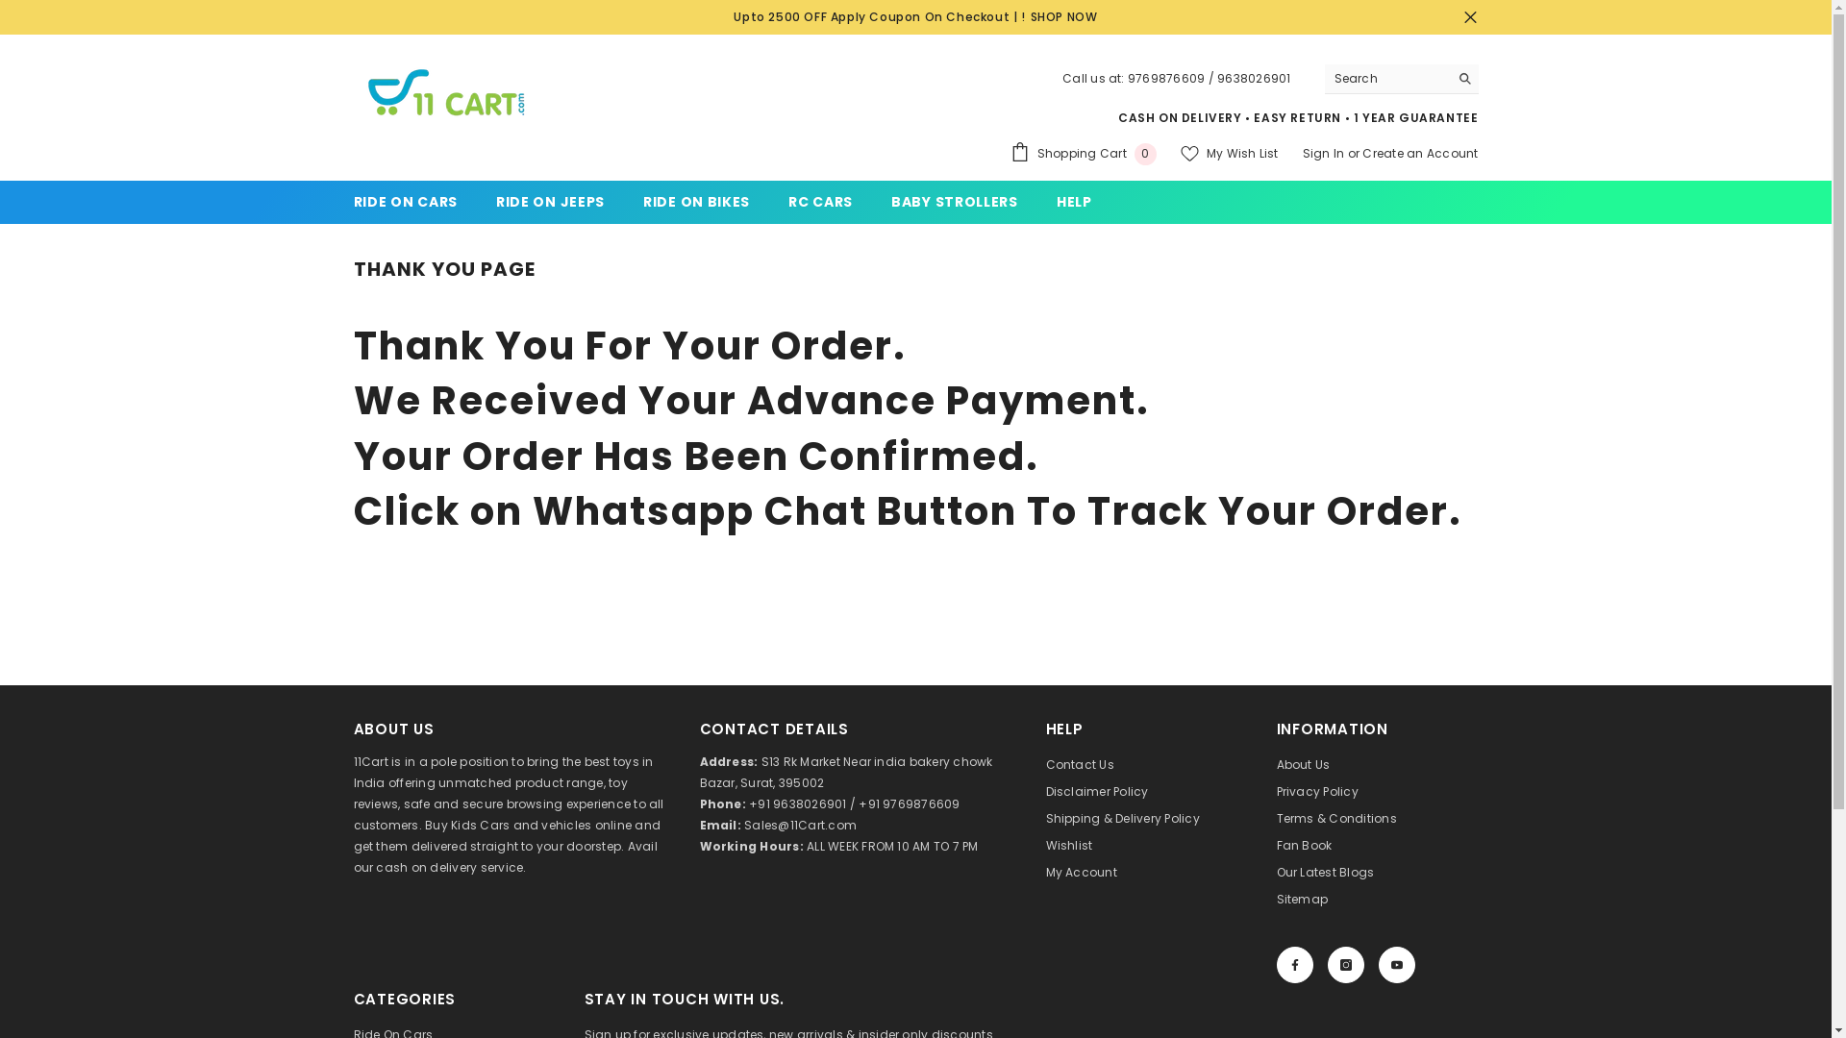  I want to click on My Wish List, so click(1230, 154).